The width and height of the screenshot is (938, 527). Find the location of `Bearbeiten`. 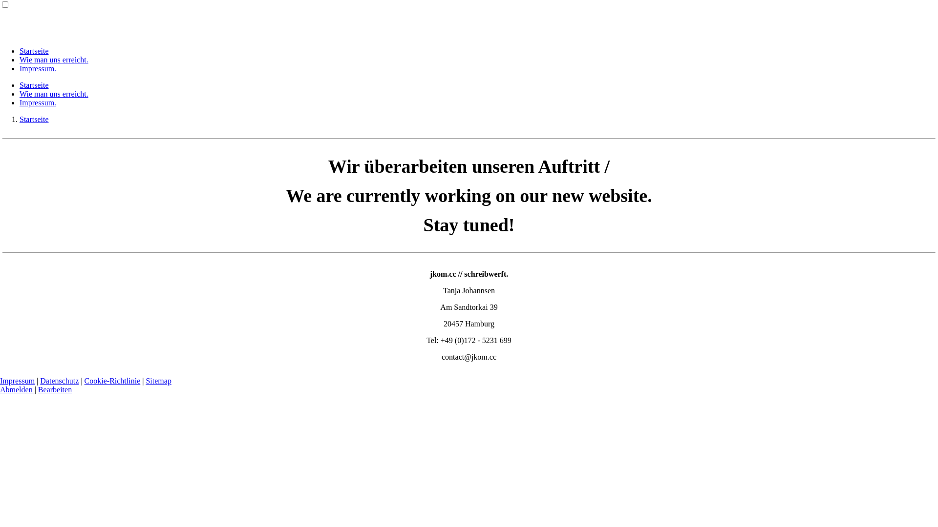

Bearbeiten is located at coordinates (55, 389).